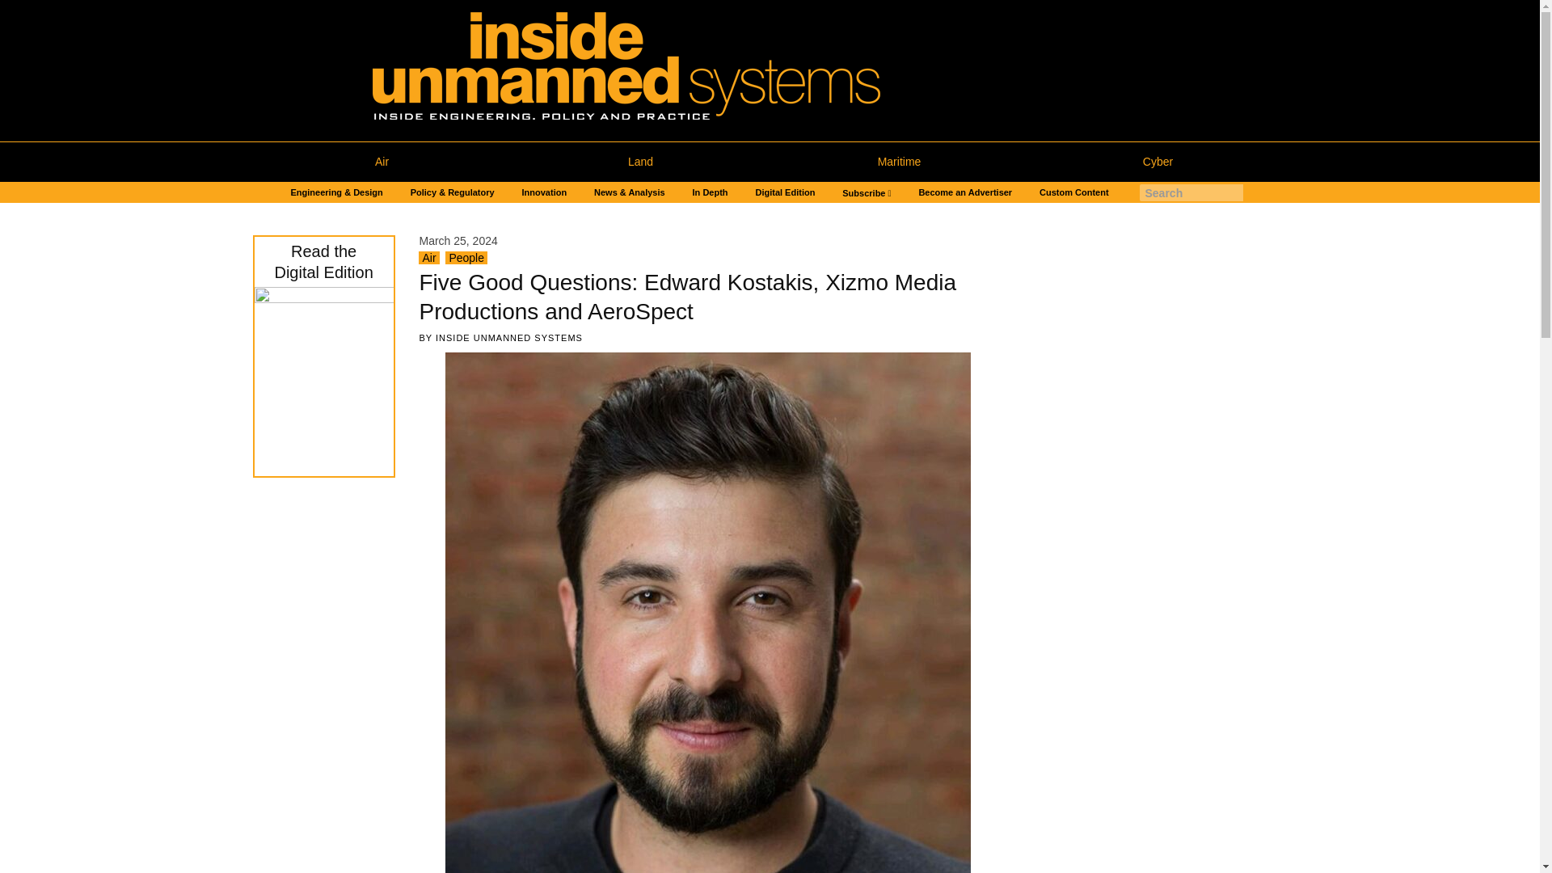 The image size is (1552, 873). Describe the element at coordinates (466, 258) in the screenshot. I see `People` at that location.